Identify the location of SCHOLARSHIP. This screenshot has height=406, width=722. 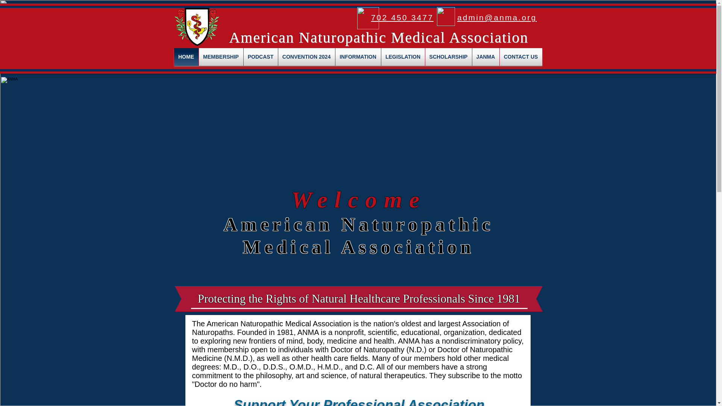
(448, 57).